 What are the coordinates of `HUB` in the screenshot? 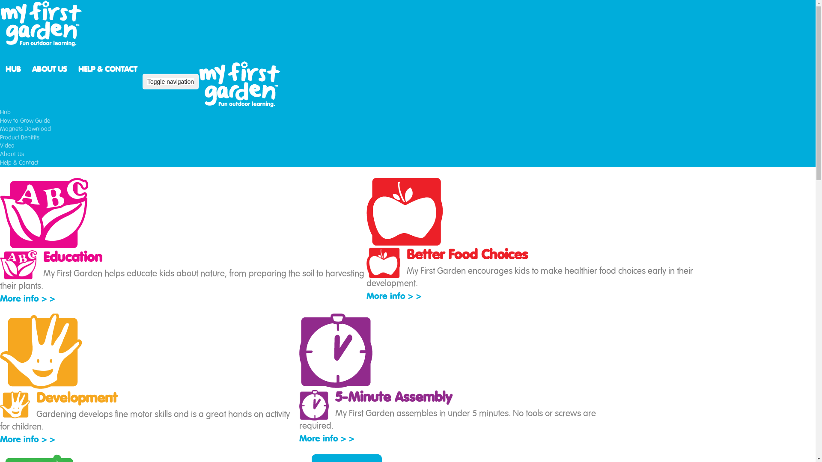 It's located at (13, 69).